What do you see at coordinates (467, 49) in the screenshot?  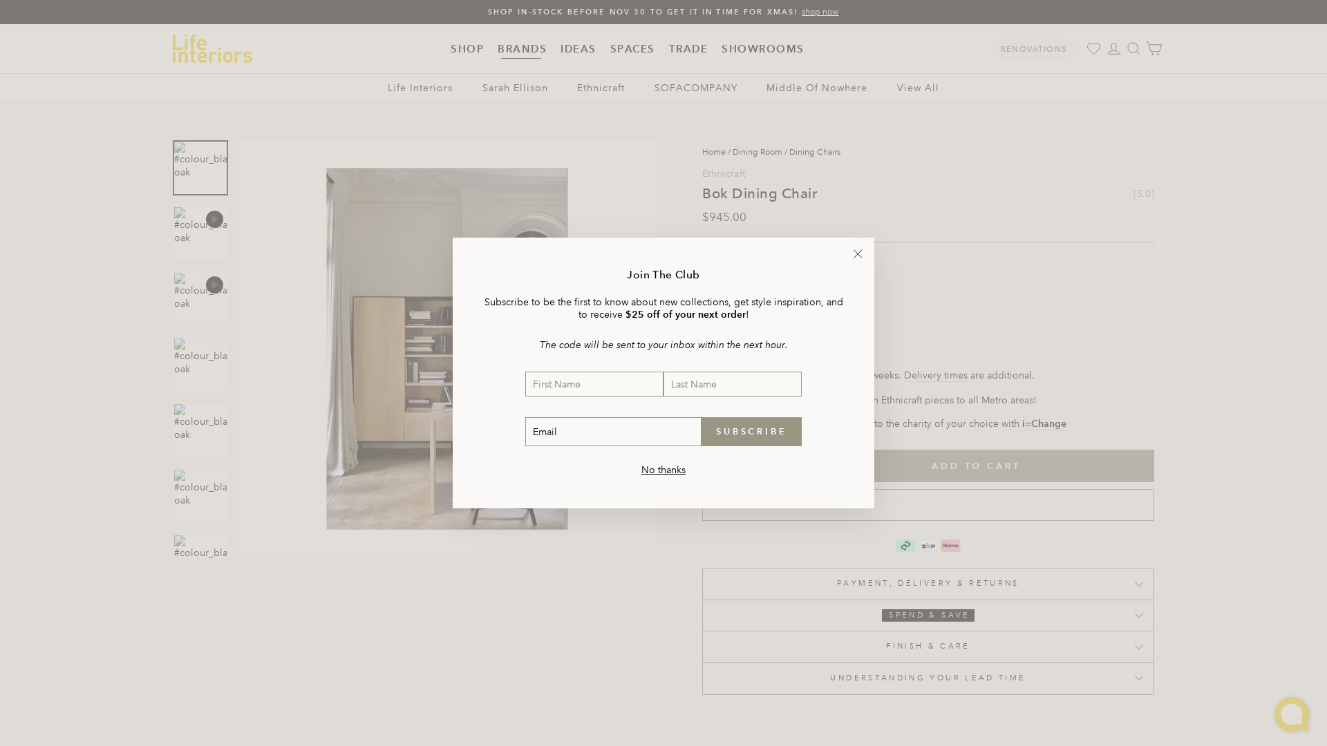 I see `SHOP` at bounding box center [467, 49].